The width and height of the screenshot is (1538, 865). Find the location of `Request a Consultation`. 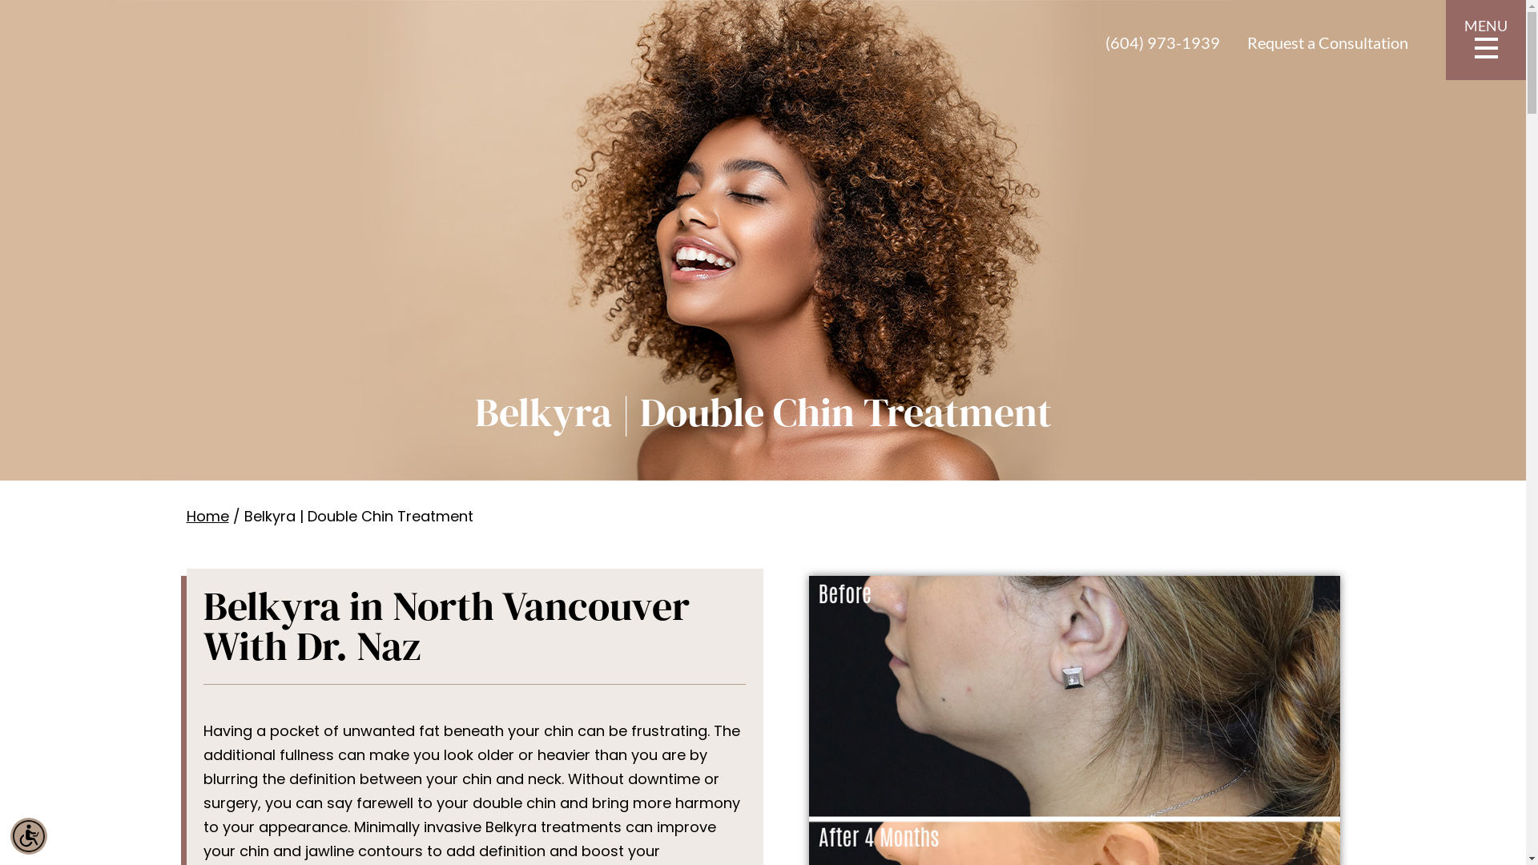

Request a Consultation is located at coordinates (1328, 42).